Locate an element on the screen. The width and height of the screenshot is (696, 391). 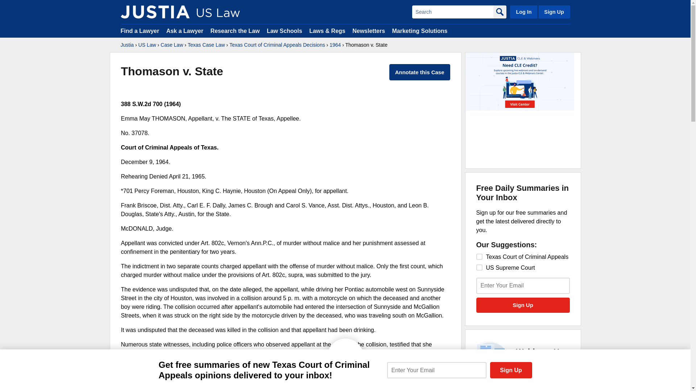
US Law is located at coordinates (147, 45).